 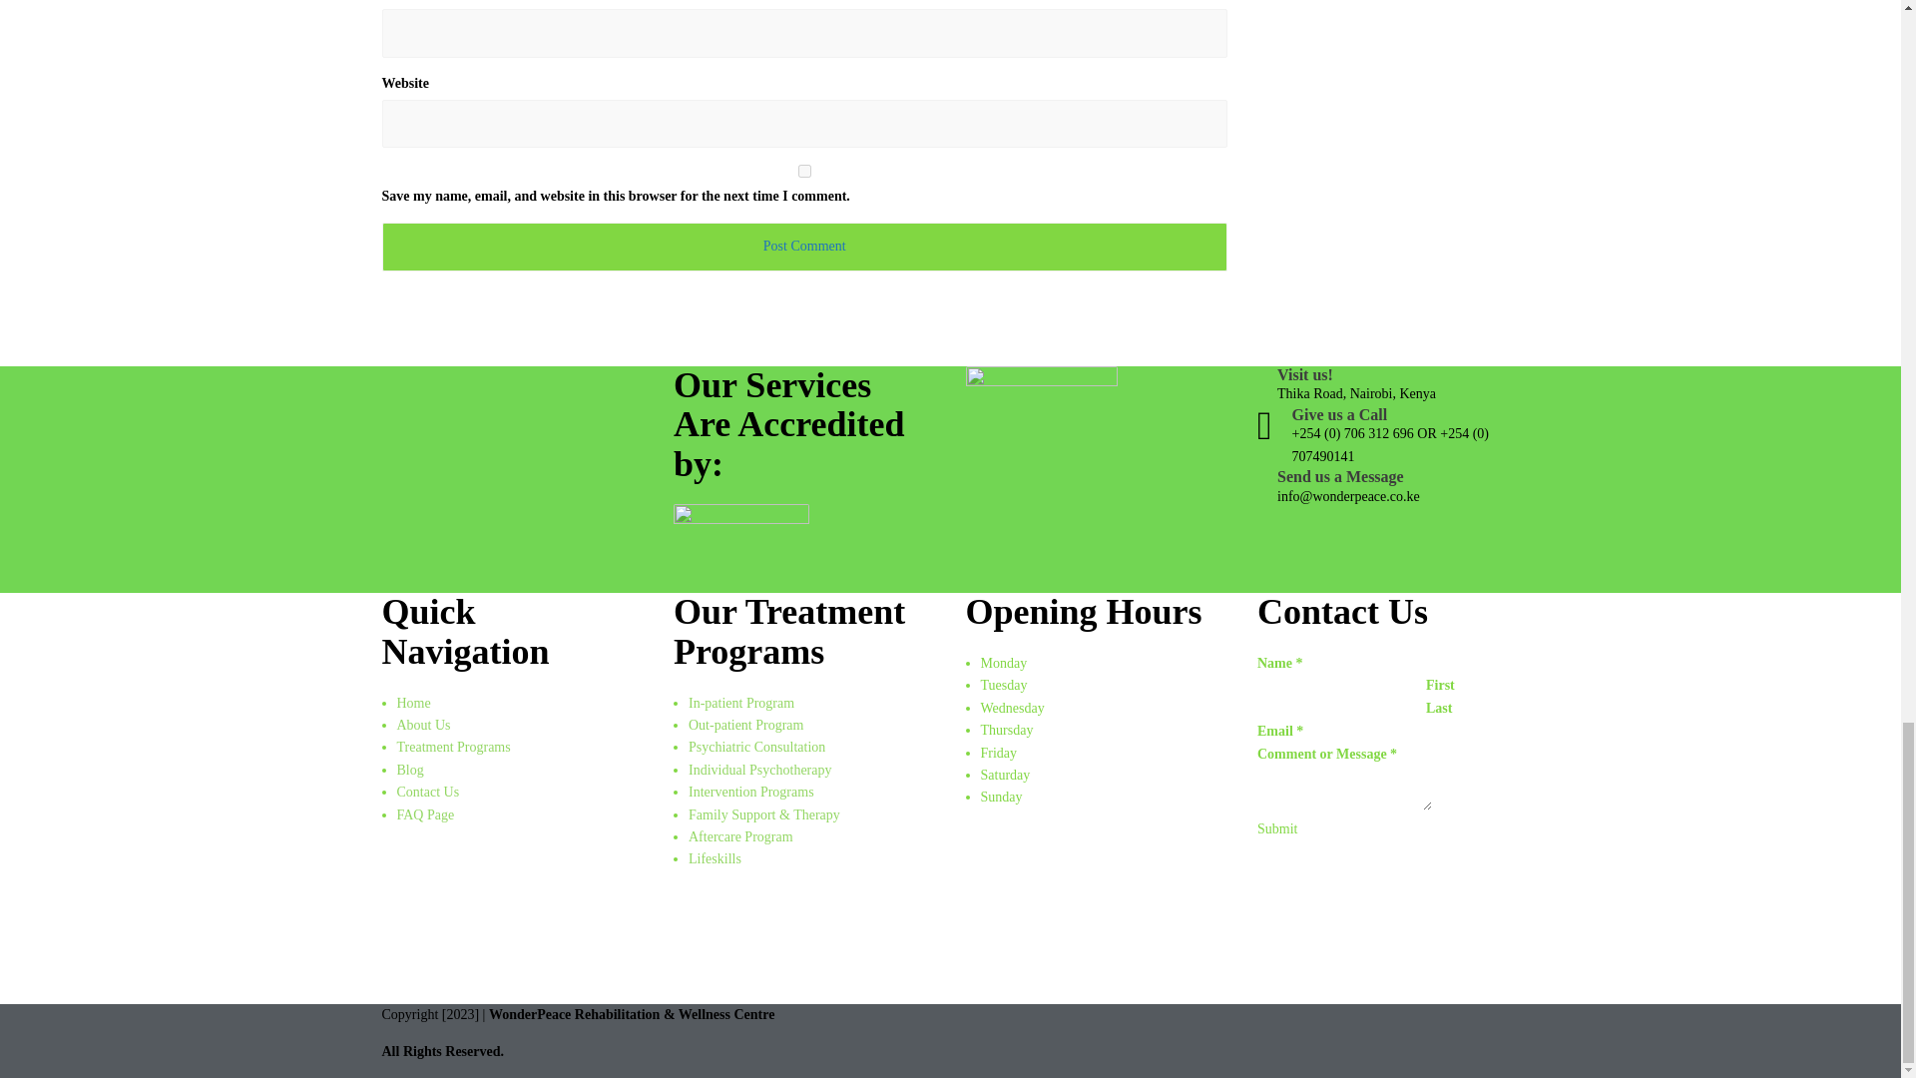 I want to click on Treatment Programs, so click(x=453, y=747).